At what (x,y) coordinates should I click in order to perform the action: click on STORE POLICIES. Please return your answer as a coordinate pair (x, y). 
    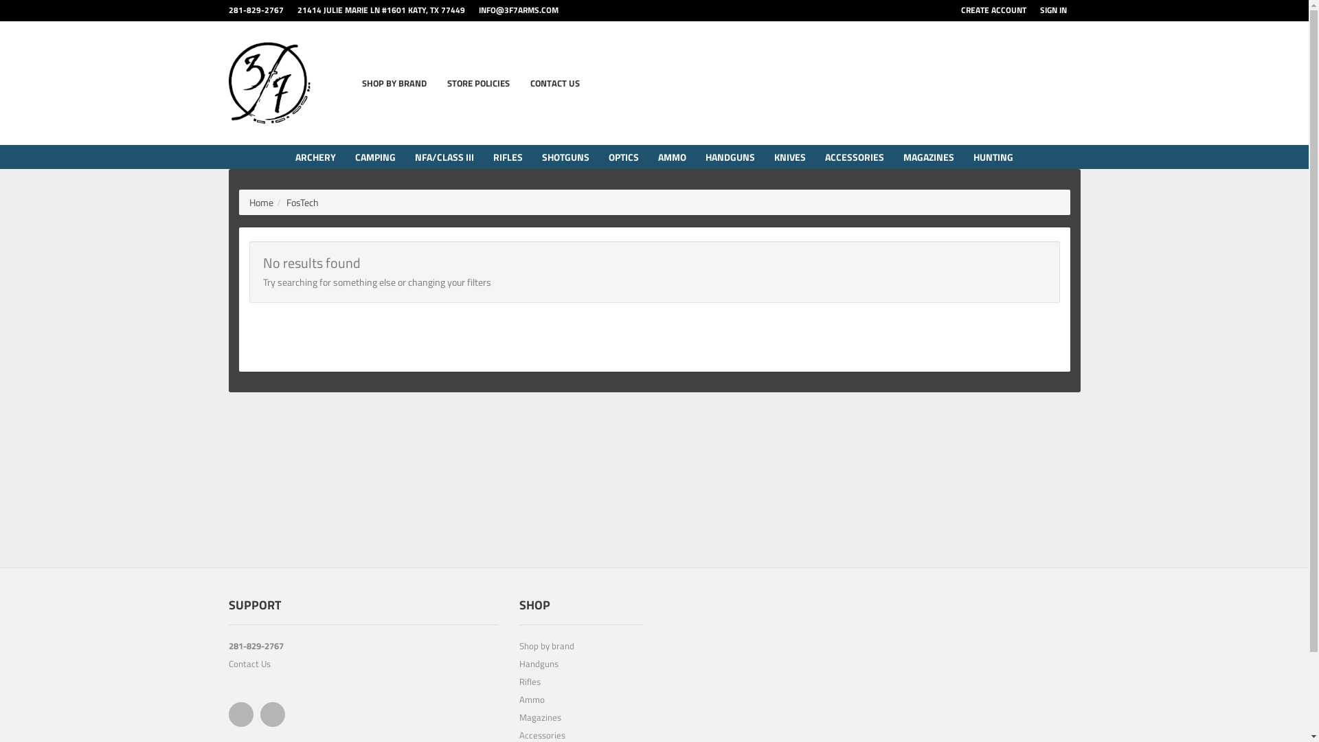
    Looking at the image, I should click on (478, 83).